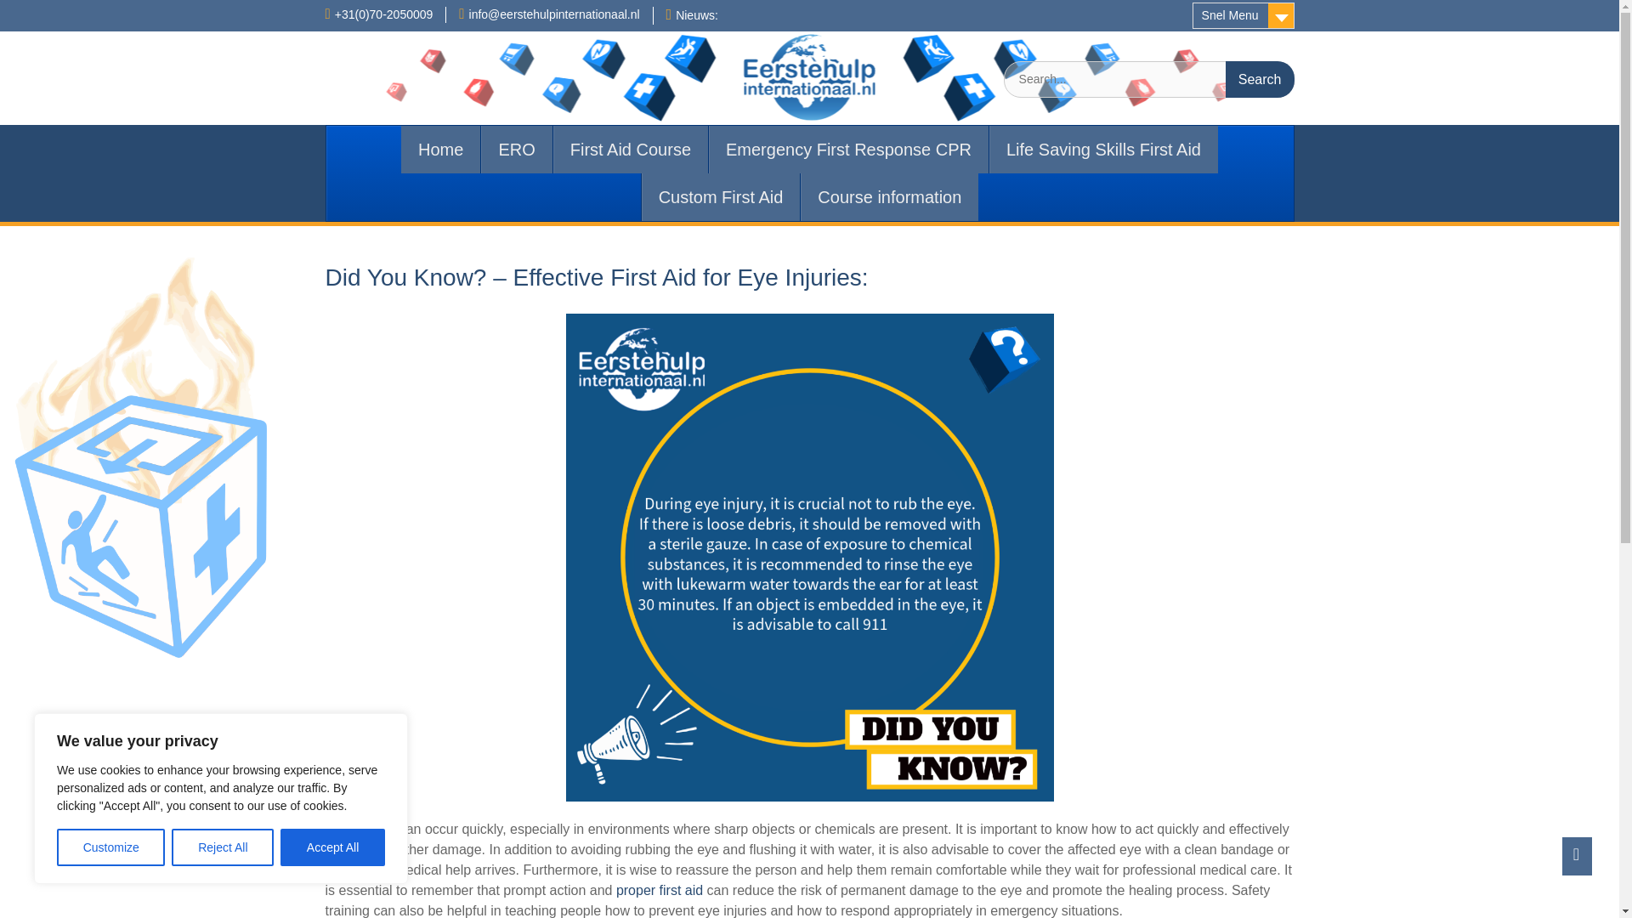 This screenshot has width=1632, height=918. What do you see at coordinates (440, 150) in the screenshot?
I see `Home` at bounding box center [440, 150].